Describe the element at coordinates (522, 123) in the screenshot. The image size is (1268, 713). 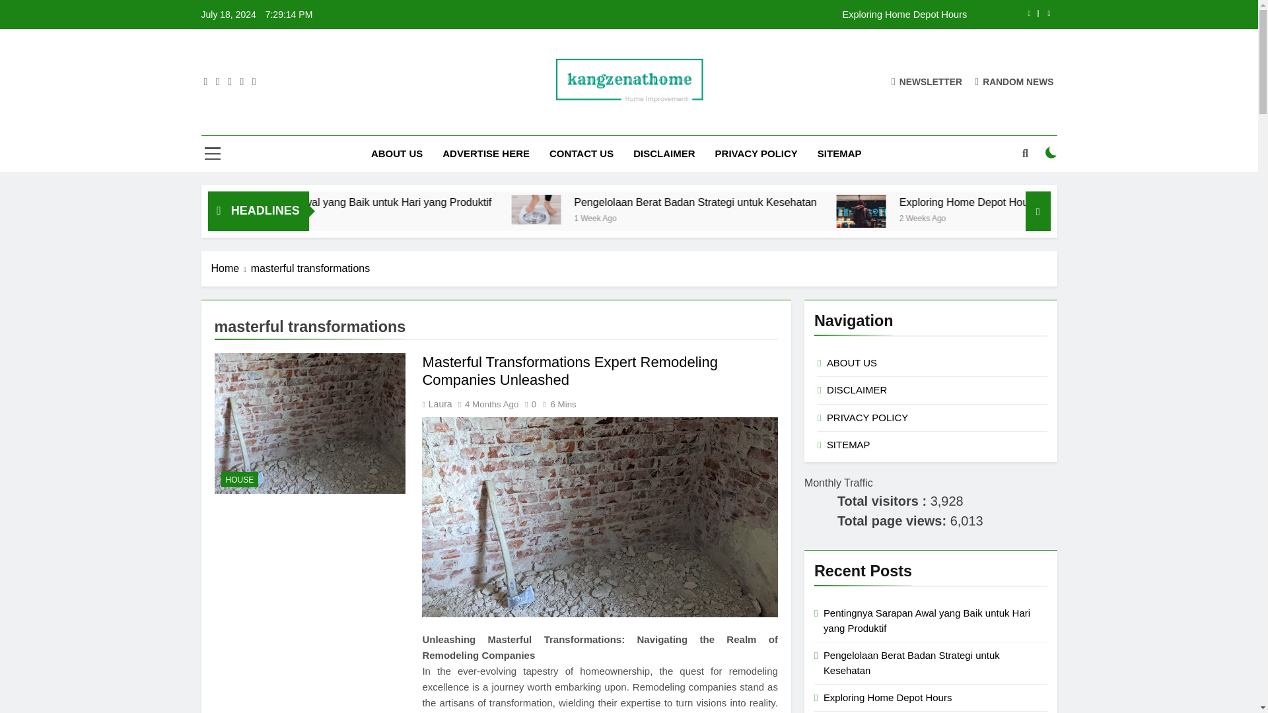
I see `Kangzenathome` at that location.